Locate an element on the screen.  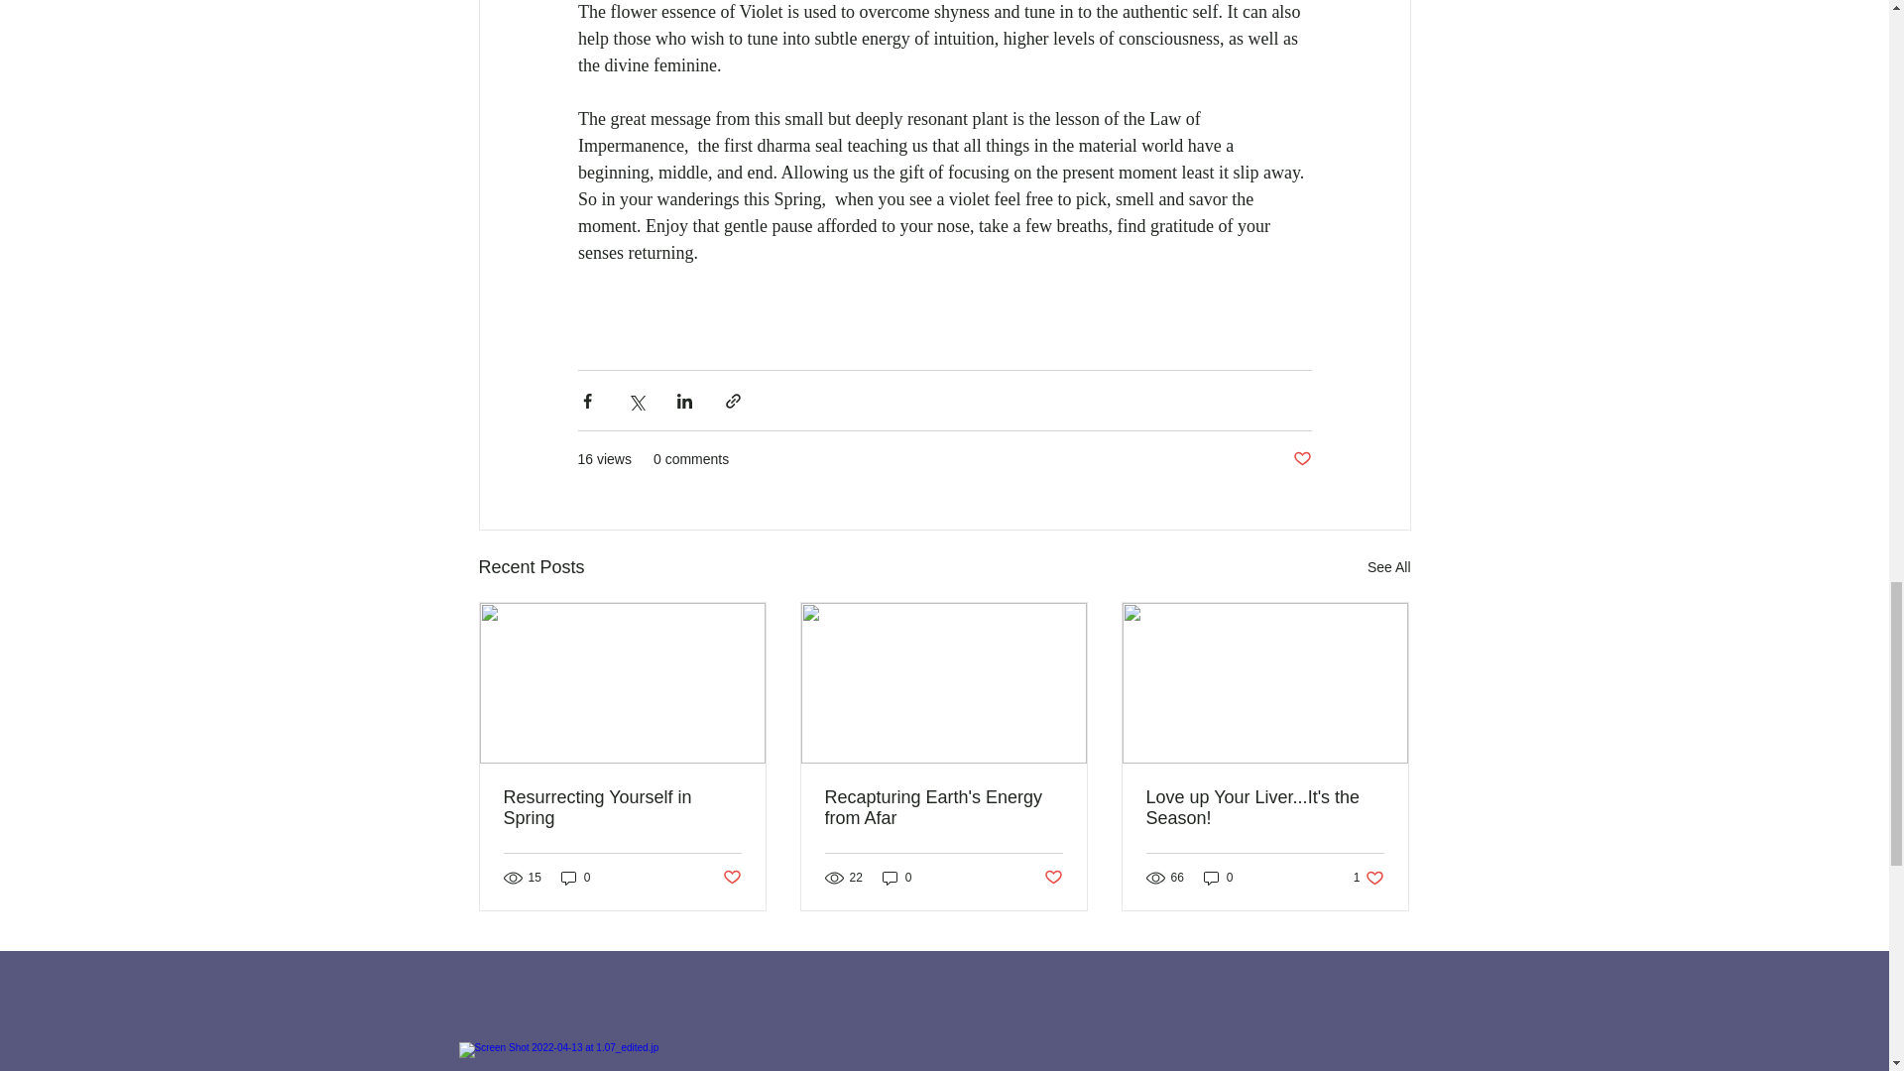
Post not marked as liked is located at coordinates (1301, 459).